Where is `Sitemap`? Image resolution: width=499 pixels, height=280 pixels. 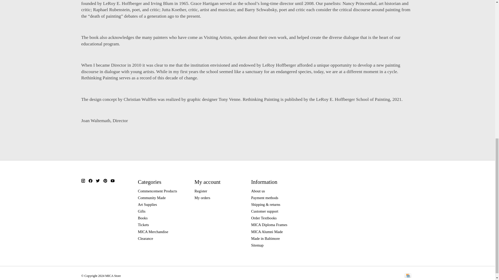 Sitemap is located at coordinates (257, 245).